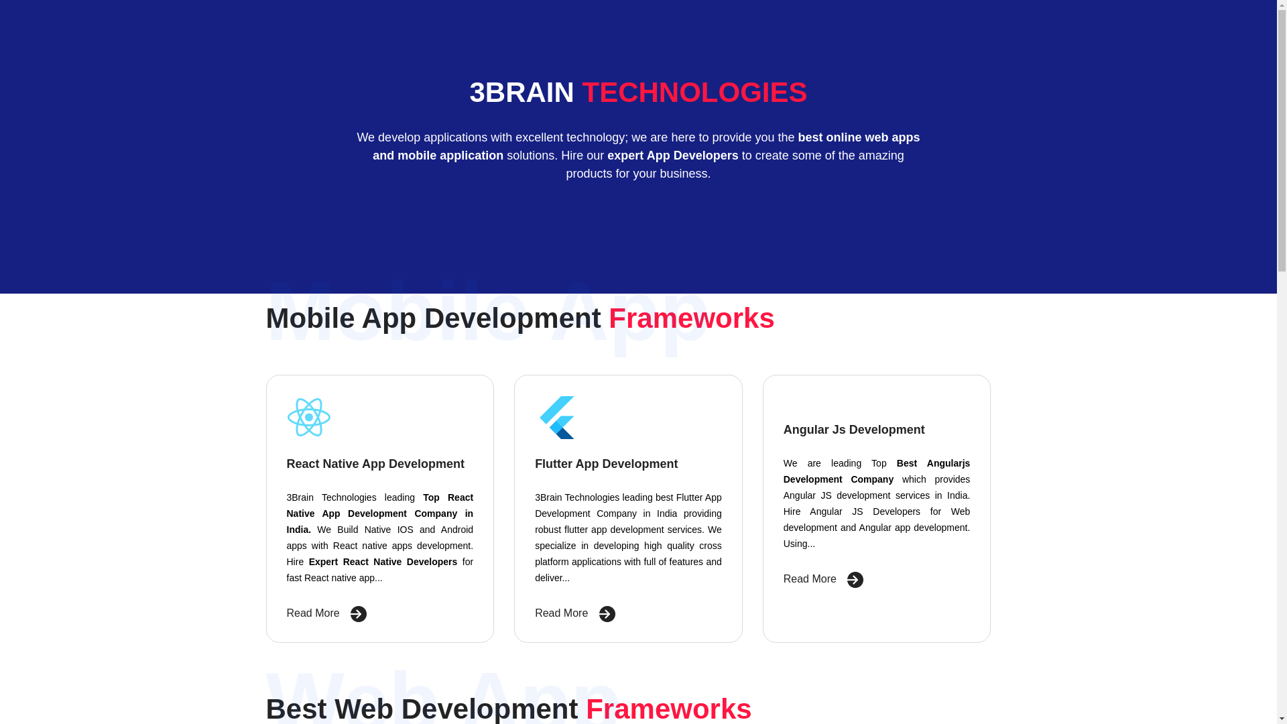 The width and height of the screenshot is (1287, 724). Describe the element at coordinates (877, 471) in the screenshot. I see `Best Angularjs Development Company` at that location.